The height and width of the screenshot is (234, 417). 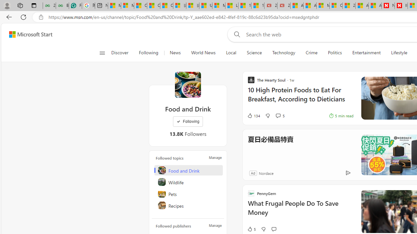 What do you see at coordinates (101, 6) in the screenshot?
I see `New tab` at bounding box center [101, 6].